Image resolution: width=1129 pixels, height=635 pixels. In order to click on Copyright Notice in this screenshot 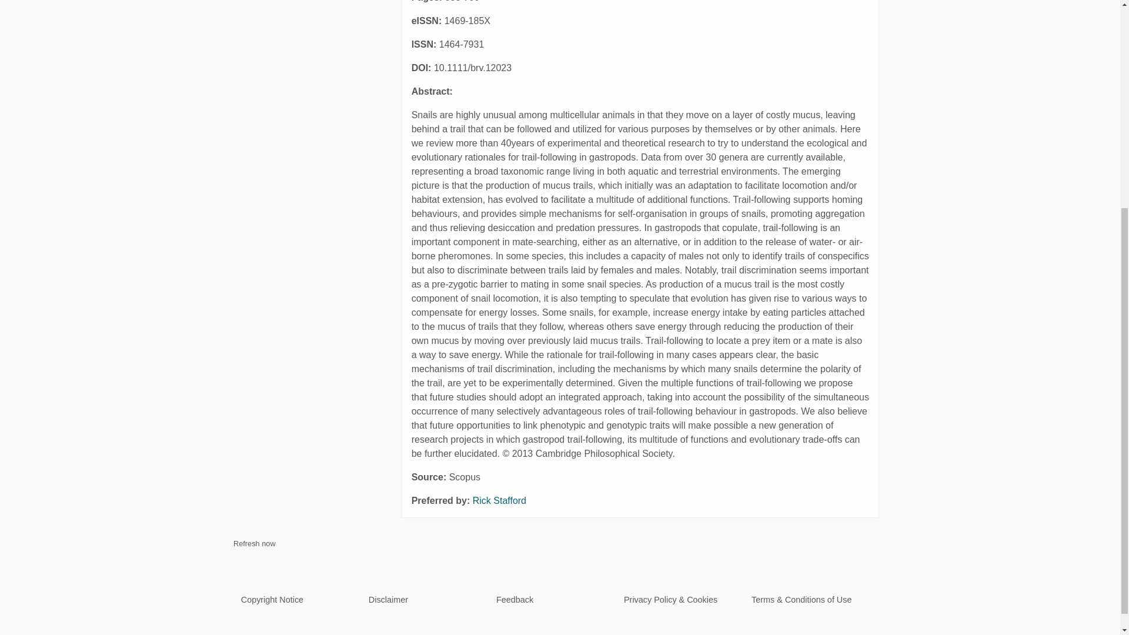, I will do `click(272, 600)`.